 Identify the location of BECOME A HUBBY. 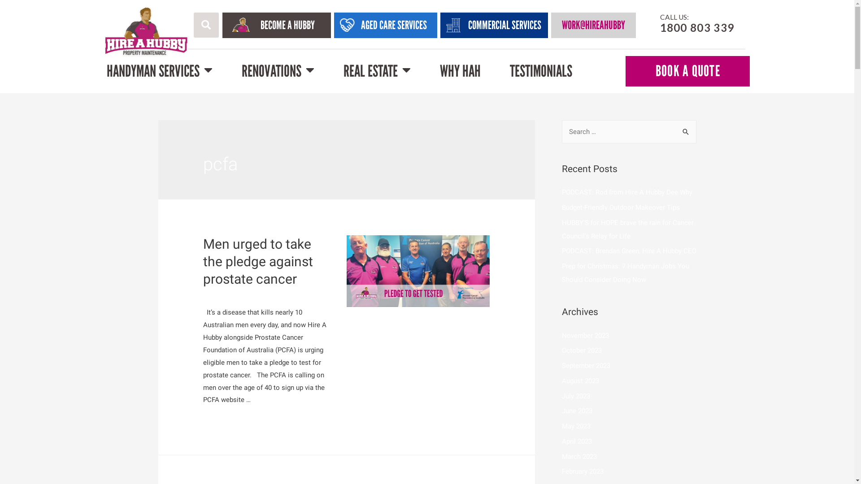
(288, 25).